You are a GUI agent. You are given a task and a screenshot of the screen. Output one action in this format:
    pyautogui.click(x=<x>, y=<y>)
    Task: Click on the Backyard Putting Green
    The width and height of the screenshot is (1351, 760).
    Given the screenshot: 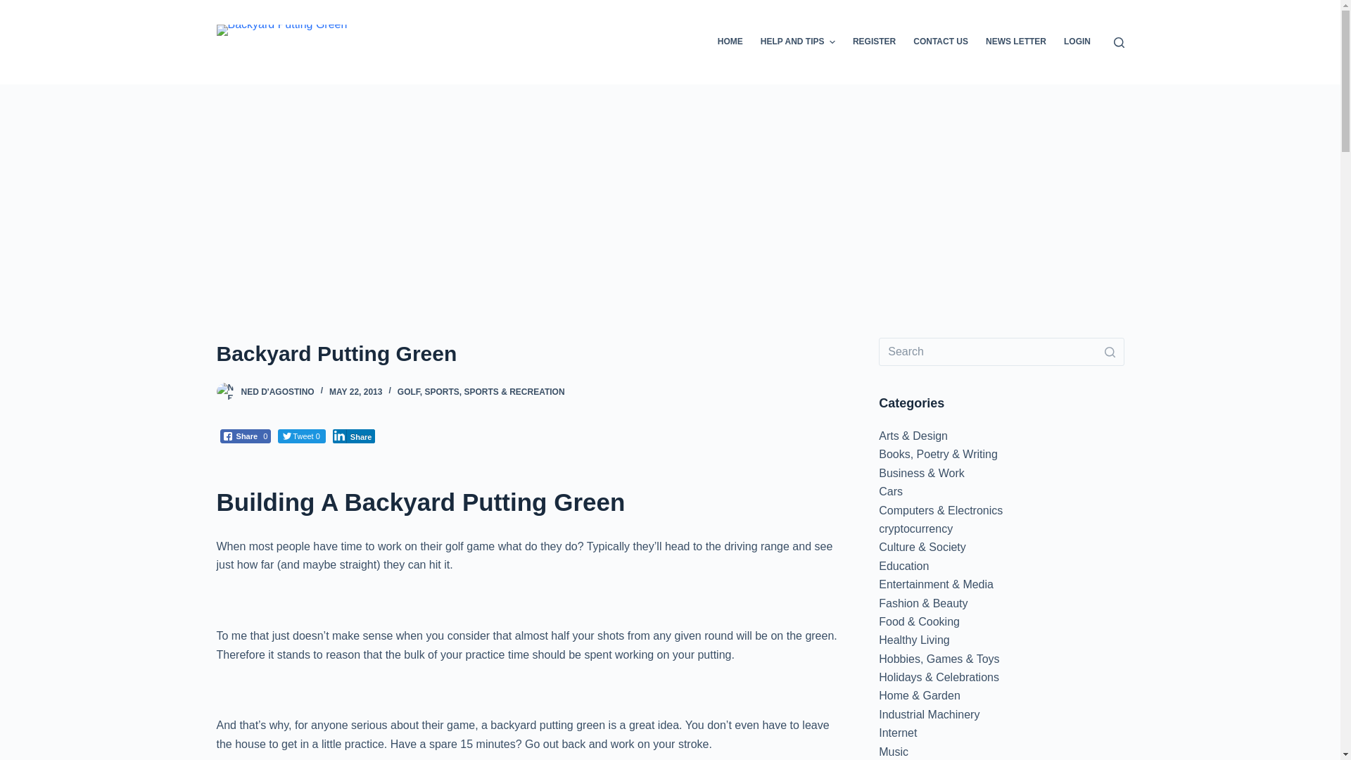 What is the action you would take?
    pyautogui.click(x=281, y=30)
    